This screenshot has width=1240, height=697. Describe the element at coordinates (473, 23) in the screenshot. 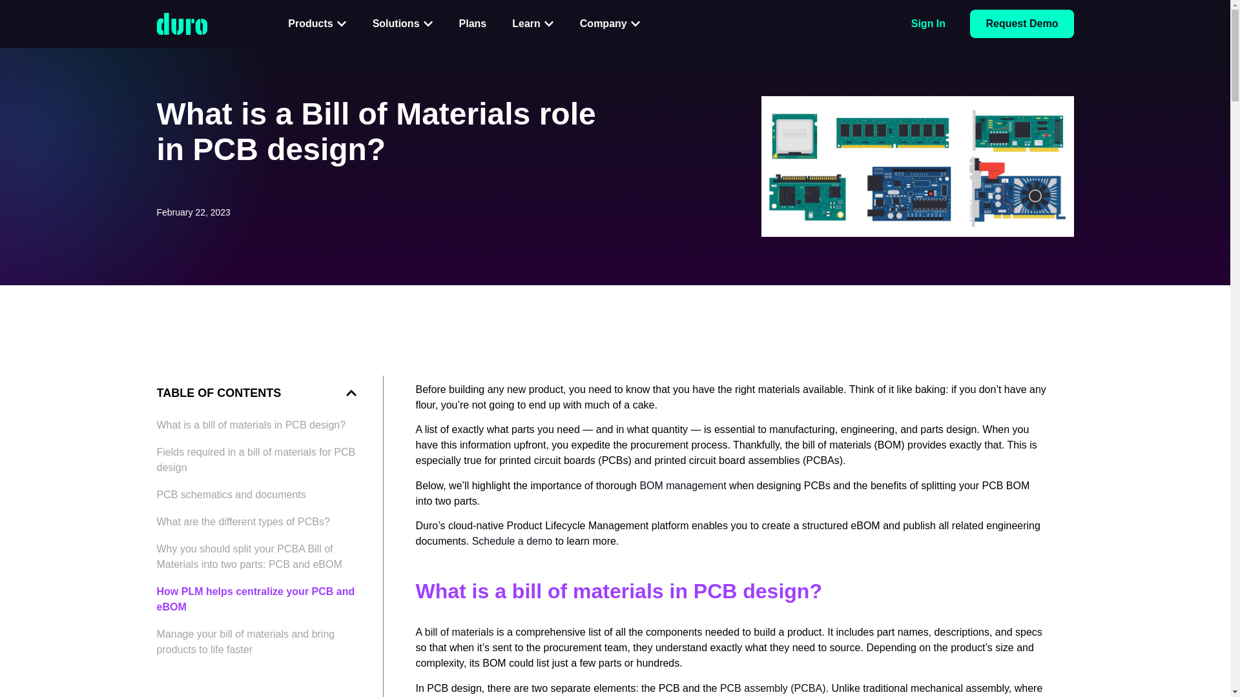

I see `Plans` at that location.